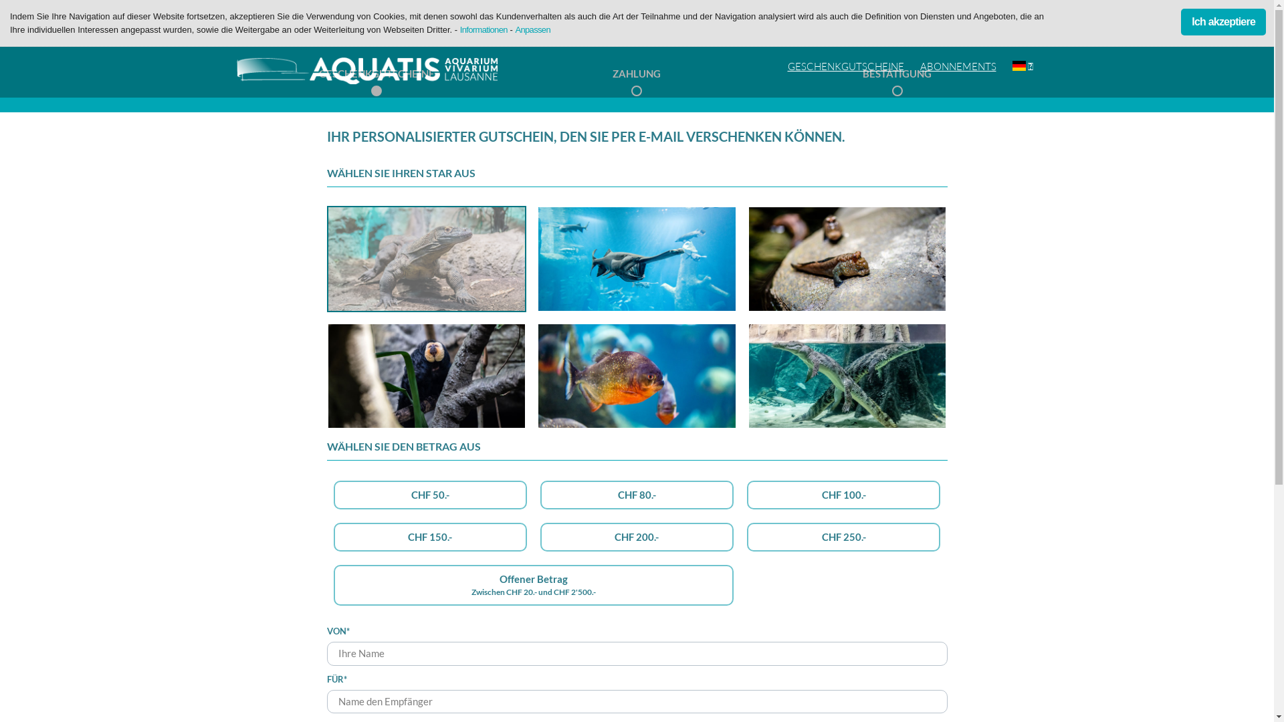 This screenshot has width=1284, height=722. I want to click on ABONNEMENTS, so click(958, 67).